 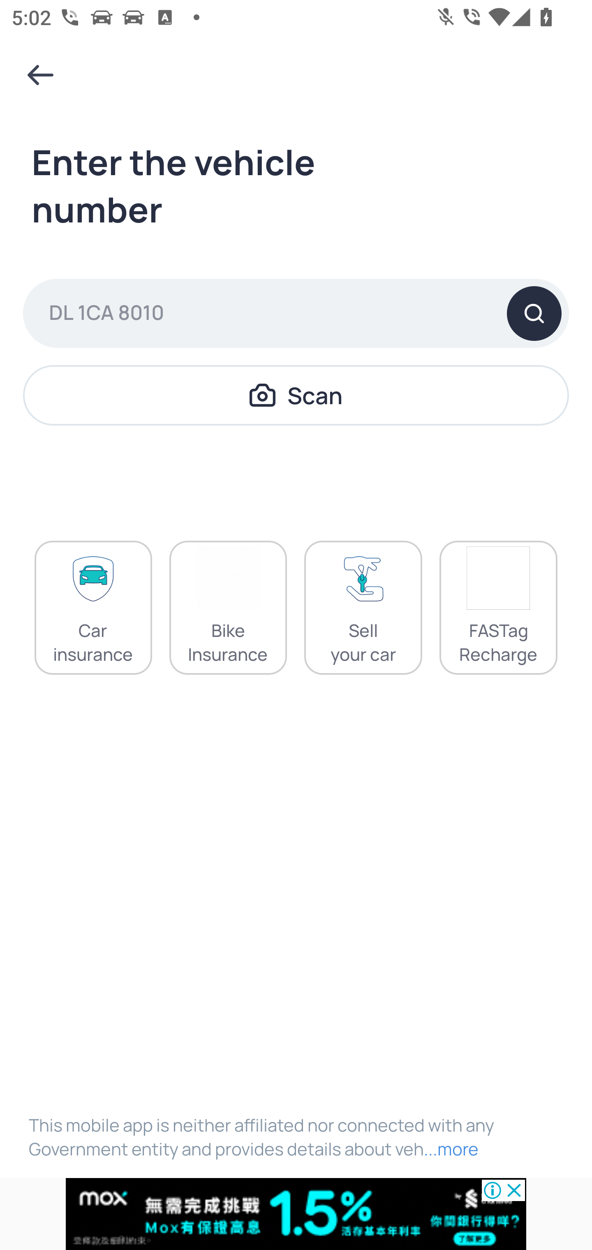 What do you see at coordinates (93, 608) in the screenshot?
I see `Car
insurance` at bounding box center [93, 608].